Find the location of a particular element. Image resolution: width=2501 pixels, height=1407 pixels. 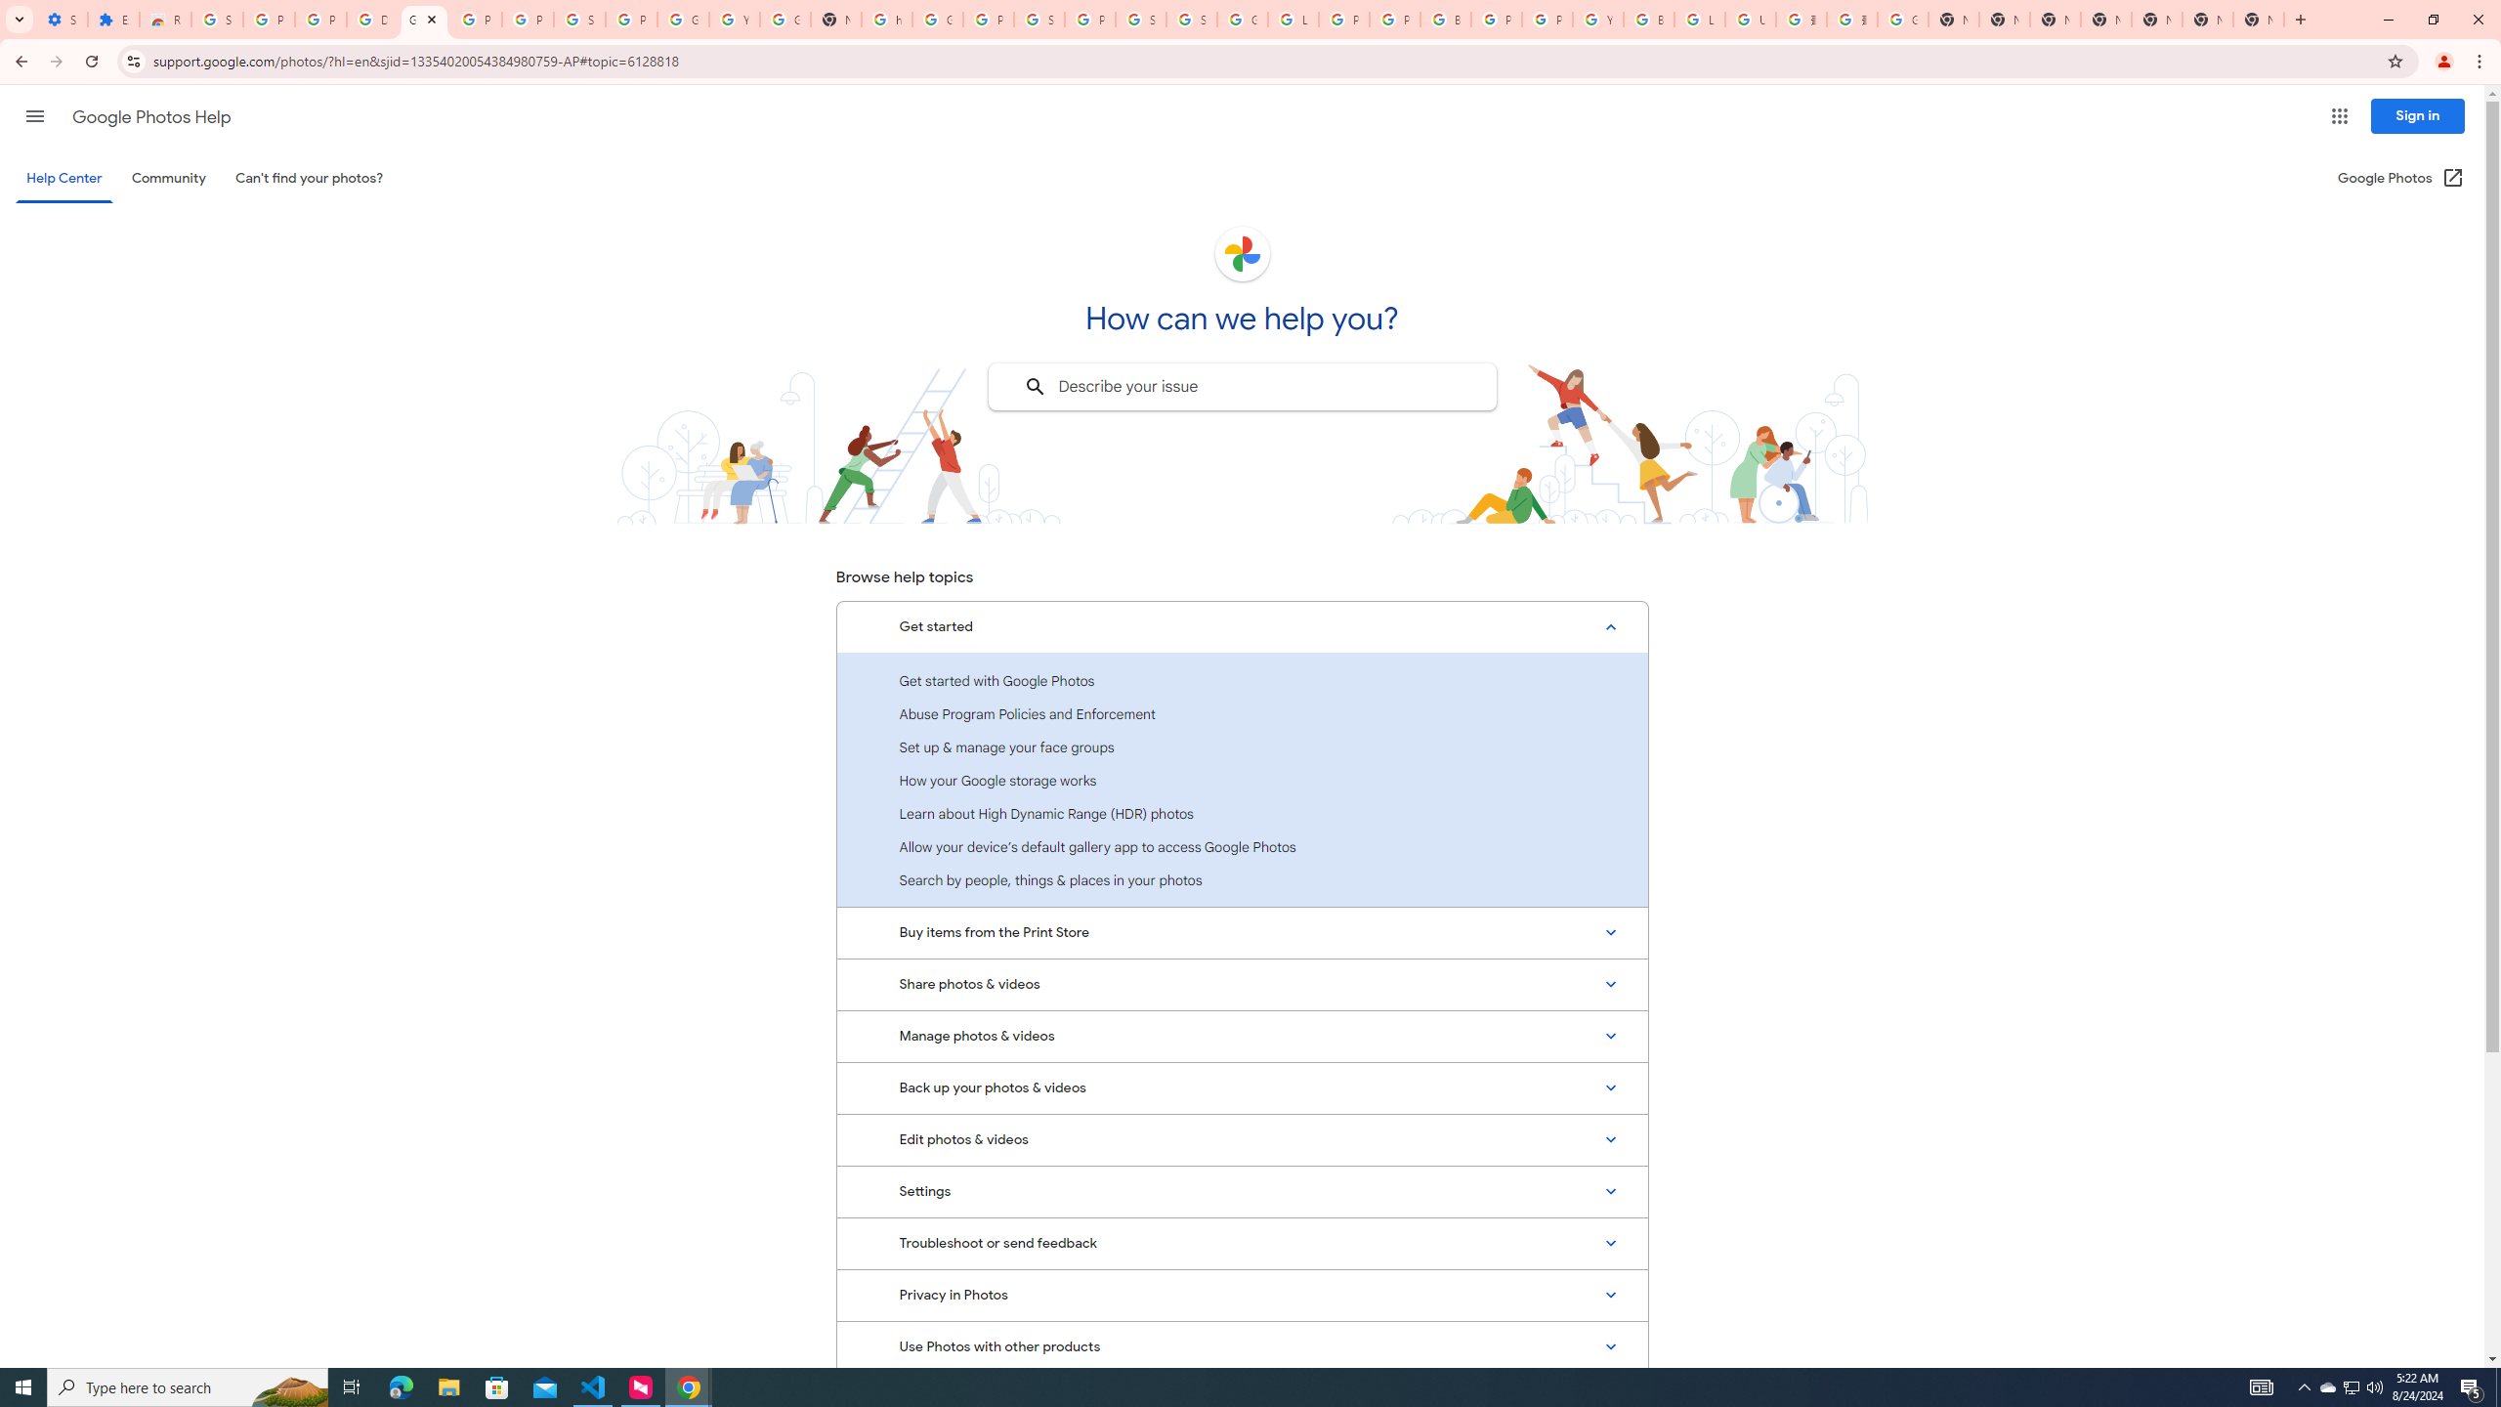

Set up & manage your face groups is located at coordinates (1242, 746).